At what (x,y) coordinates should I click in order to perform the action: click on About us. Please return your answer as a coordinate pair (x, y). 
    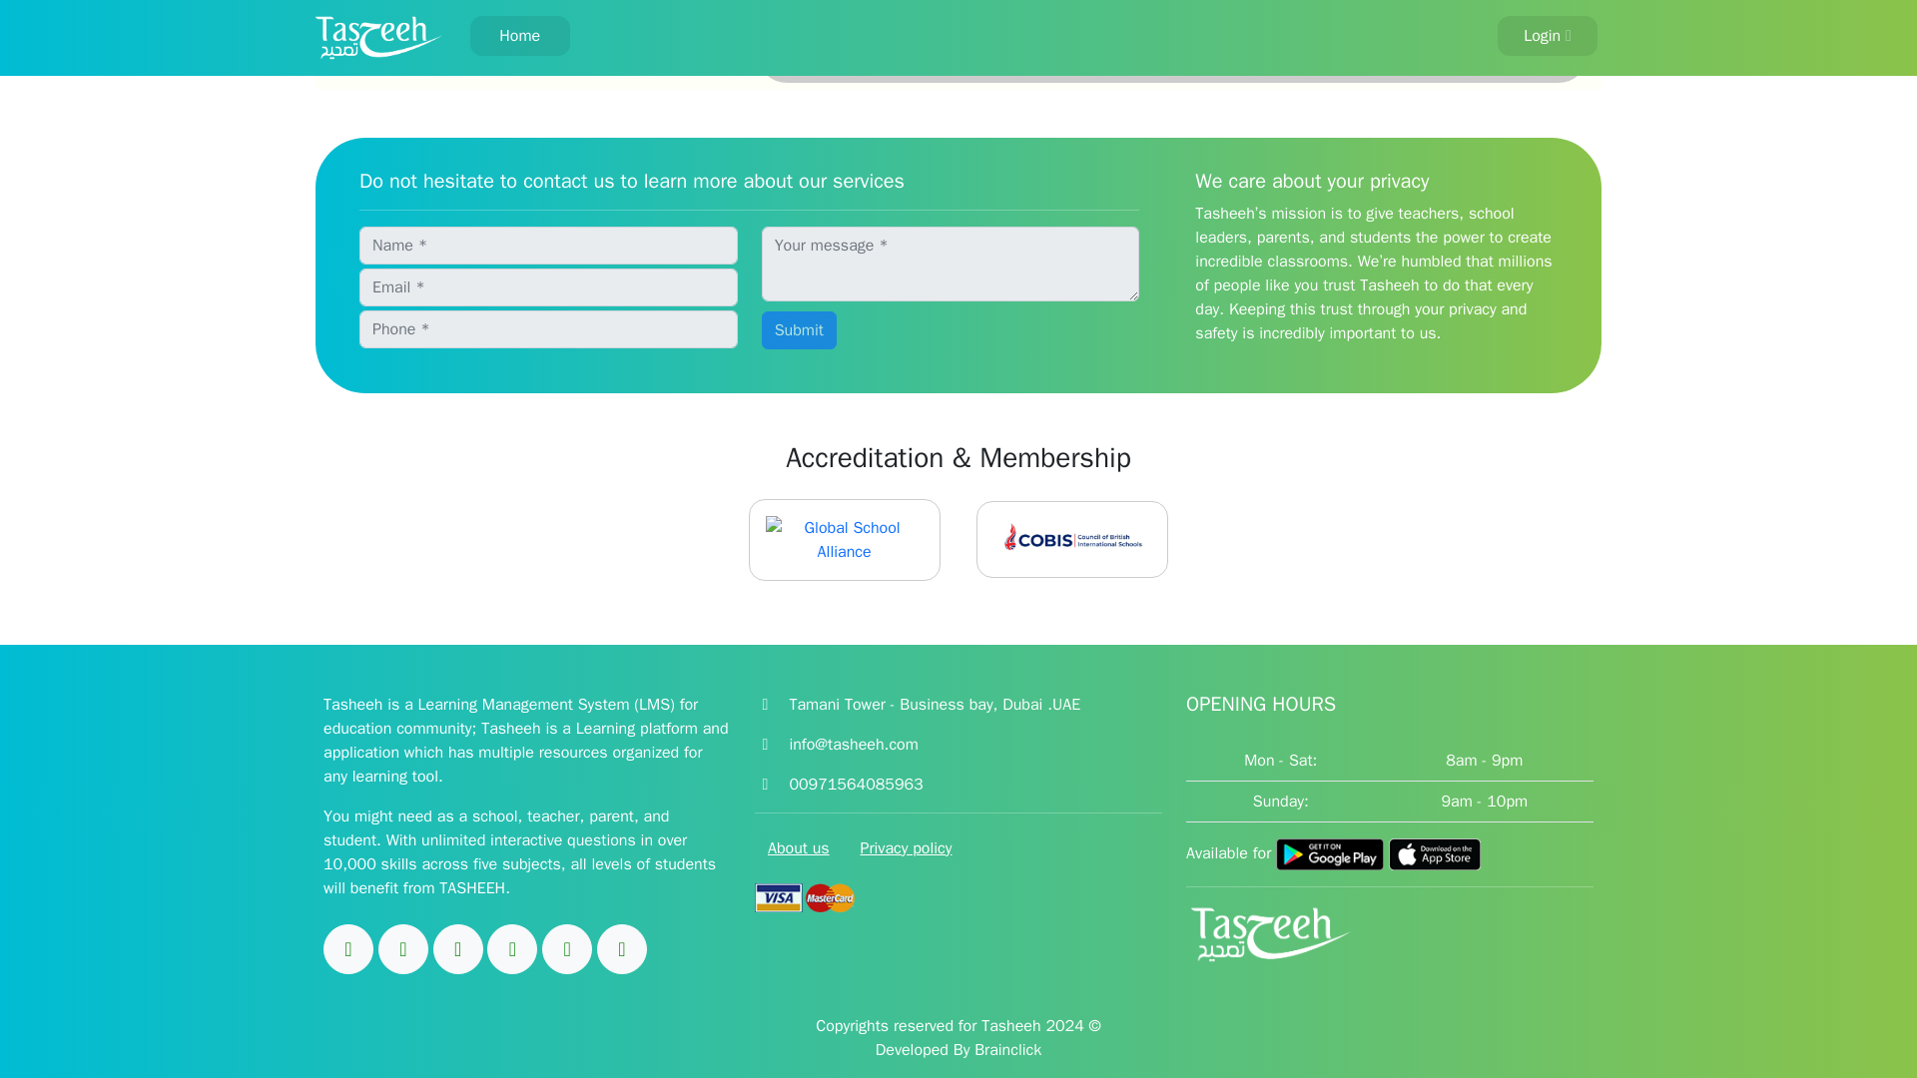
    Looking at the image, I should click on (799, 848).